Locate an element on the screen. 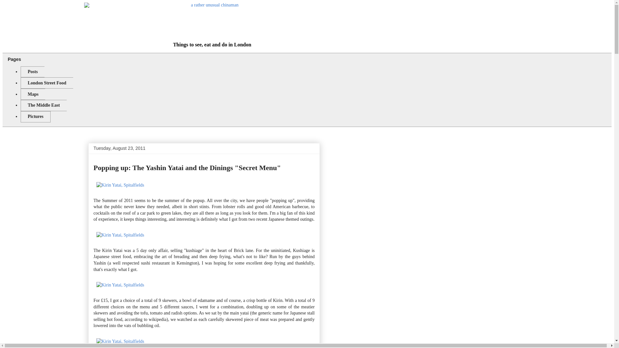 The width and height of the screenshot is (619, 348). Kirin Yatai, Spitalfields by tehbus, on Flickr is located at coordinates (120, 185).